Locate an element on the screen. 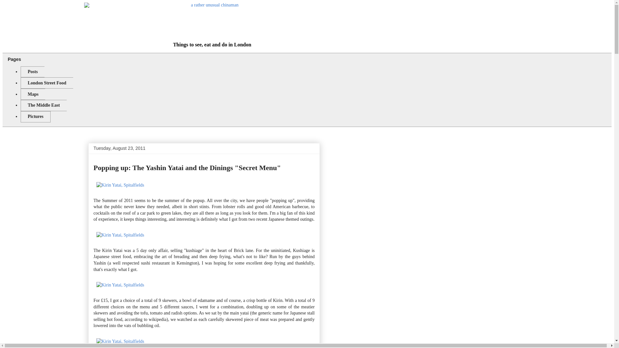 The width and height of the screenshot is (619, 348). Kirin Yatai, Spitalfields by tehbus, on Flickr is located at coordinates (120, 185).